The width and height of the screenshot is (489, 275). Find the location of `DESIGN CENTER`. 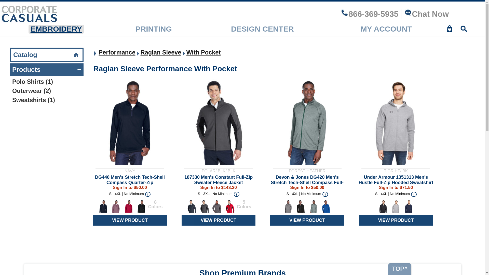

DESIGN CENTER is located at coordinates (262, 29).